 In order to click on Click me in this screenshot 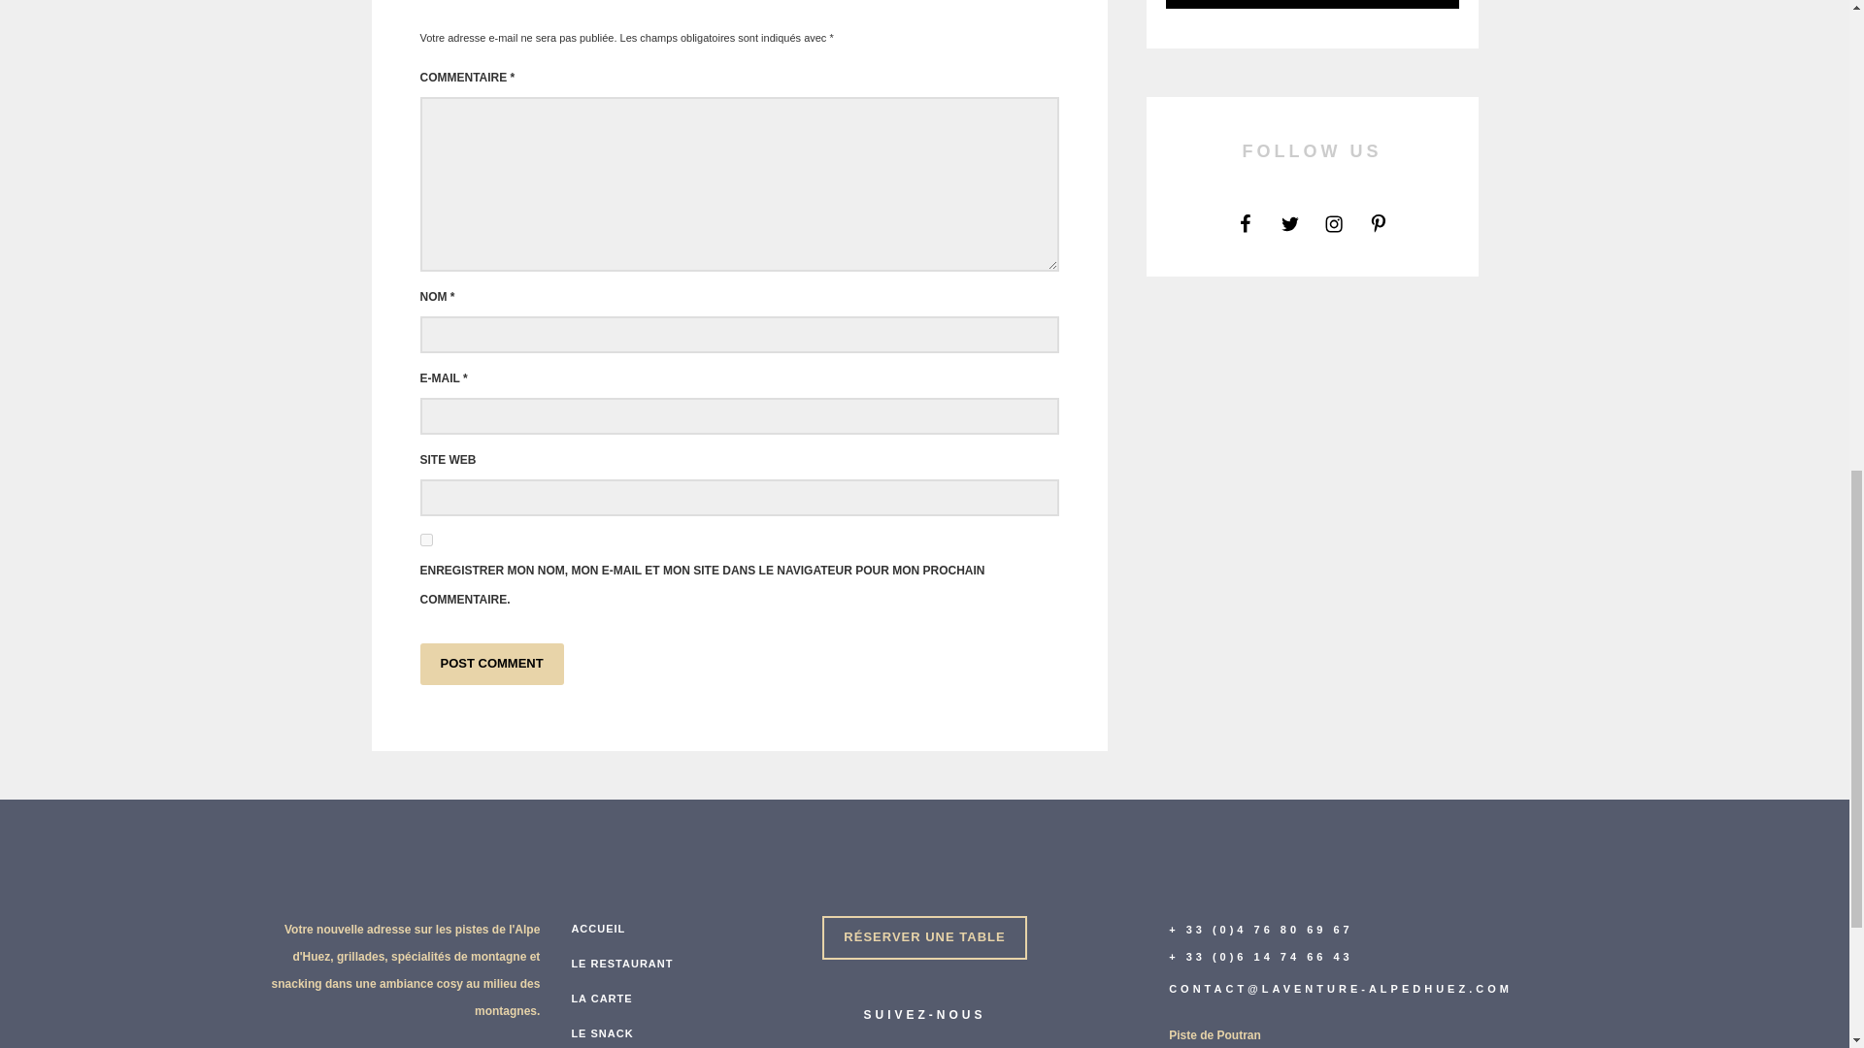, I will do `click(924, 937)`.